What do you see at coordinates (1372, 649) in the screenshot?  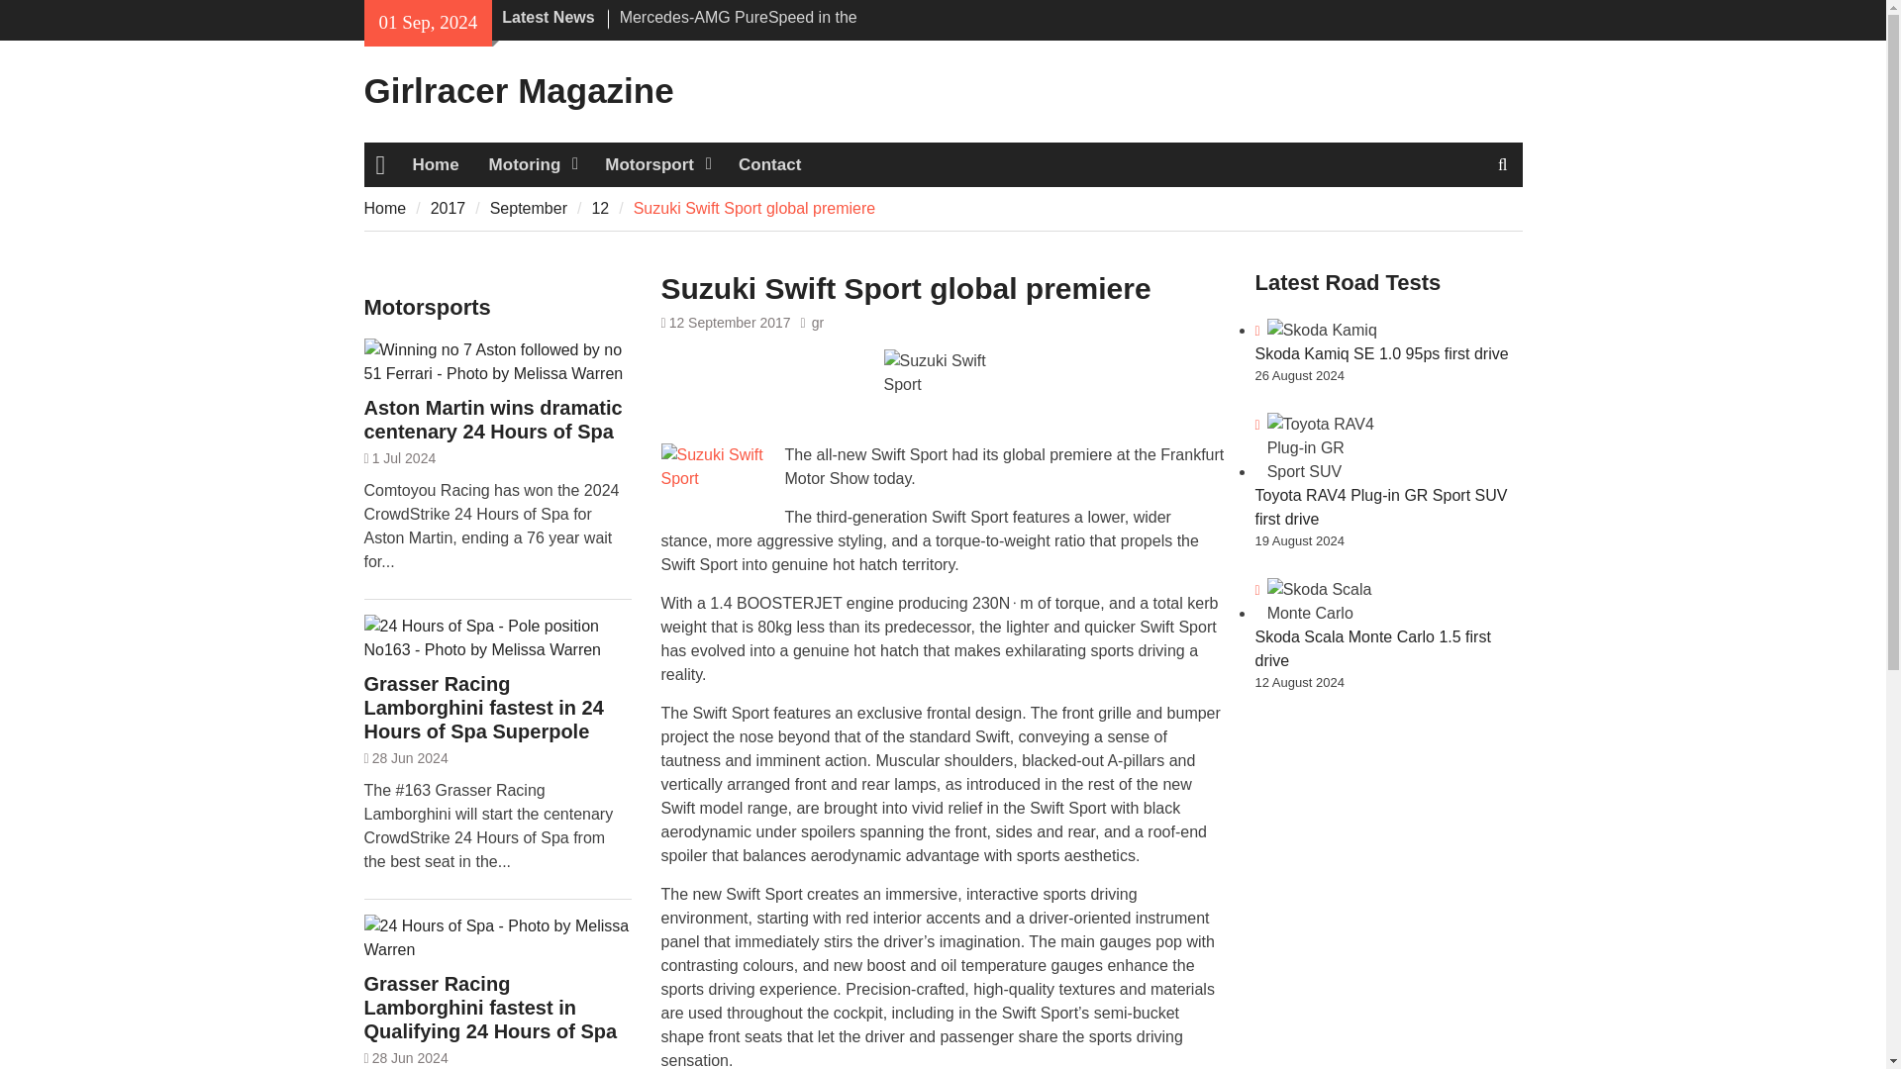 I see `Skoda Scala Monte Carlo 1.5 first drive` at bounding box center [1372, 649].